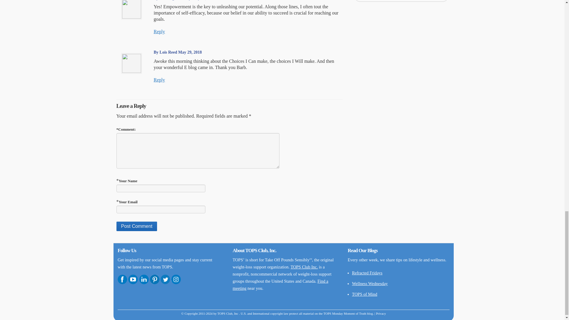 The image size is (569, 320). I want to click on Post Comment, so click(136, 226).